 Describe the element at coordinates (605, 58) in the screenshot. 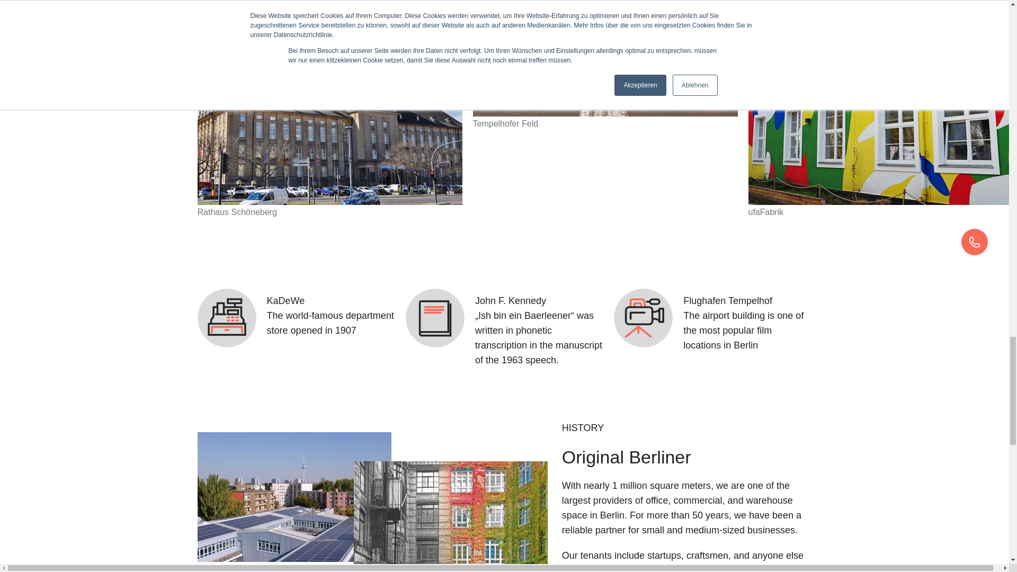

I see `tempelhof-schoeneberg-tempelhofer-feld` at that location.